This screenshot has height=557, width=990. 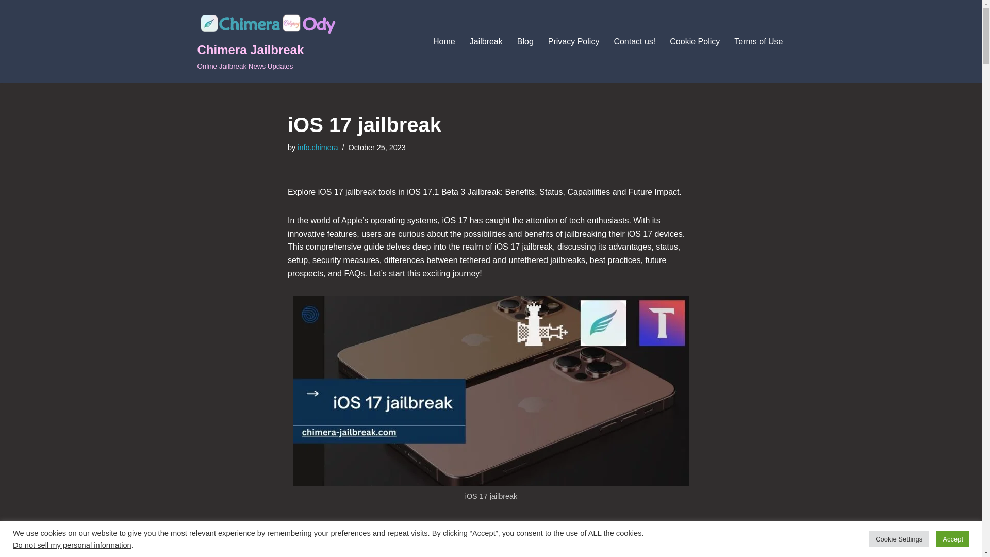 I want to click on info.chimera, so click(x=8, y=22).